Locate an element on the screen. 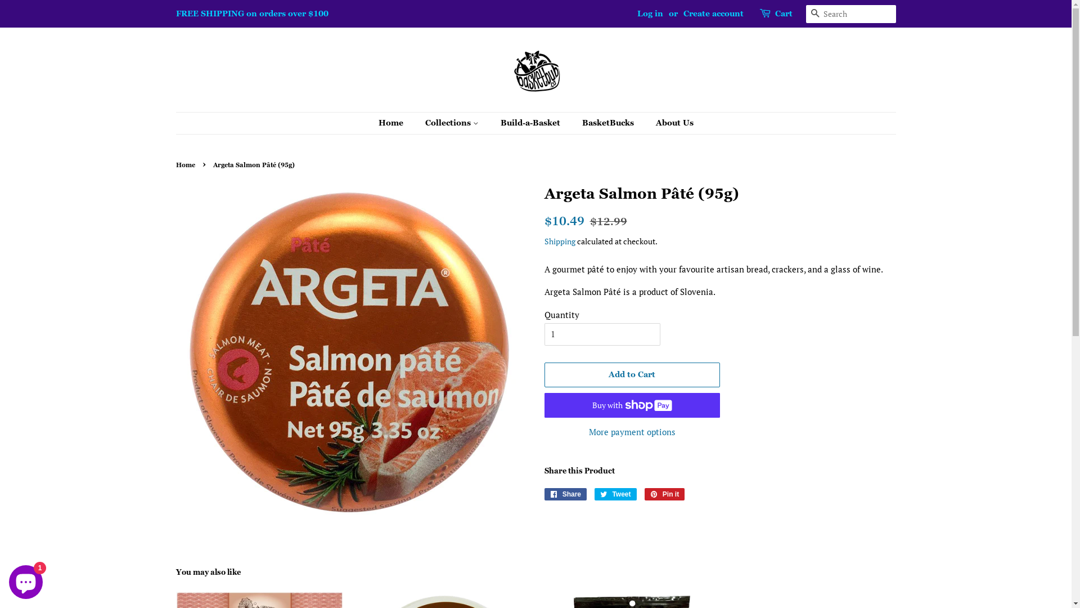 The height and width of the screenshot is (608, 1080). Tweet
Tweet on Twitter is located at coordinates (615, 494).